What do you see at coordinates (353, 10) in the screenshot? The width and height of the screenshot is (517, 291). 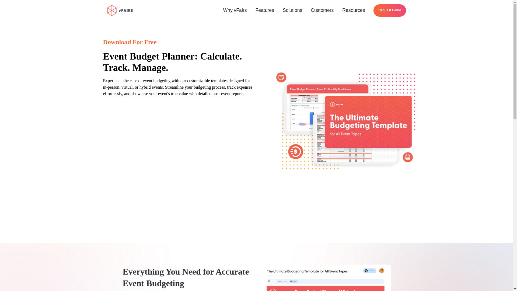 I see `Resources` at bounding box center [353, 10].